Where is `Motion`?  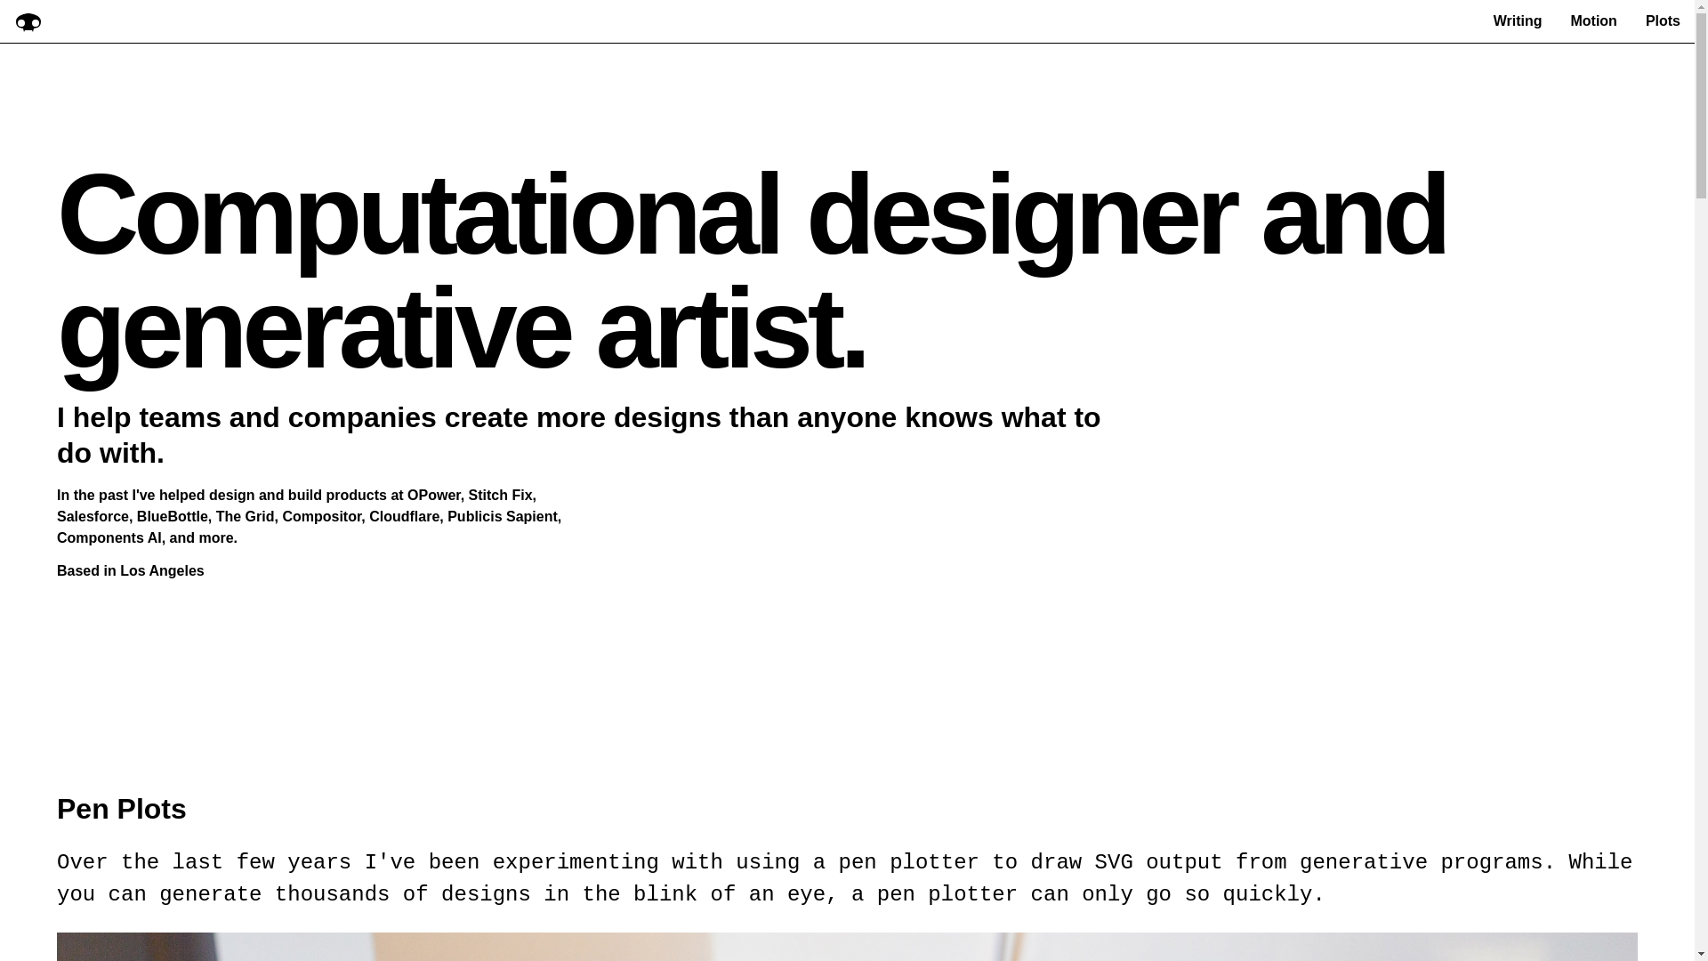 Motion is located at coordinates (1593, 21).